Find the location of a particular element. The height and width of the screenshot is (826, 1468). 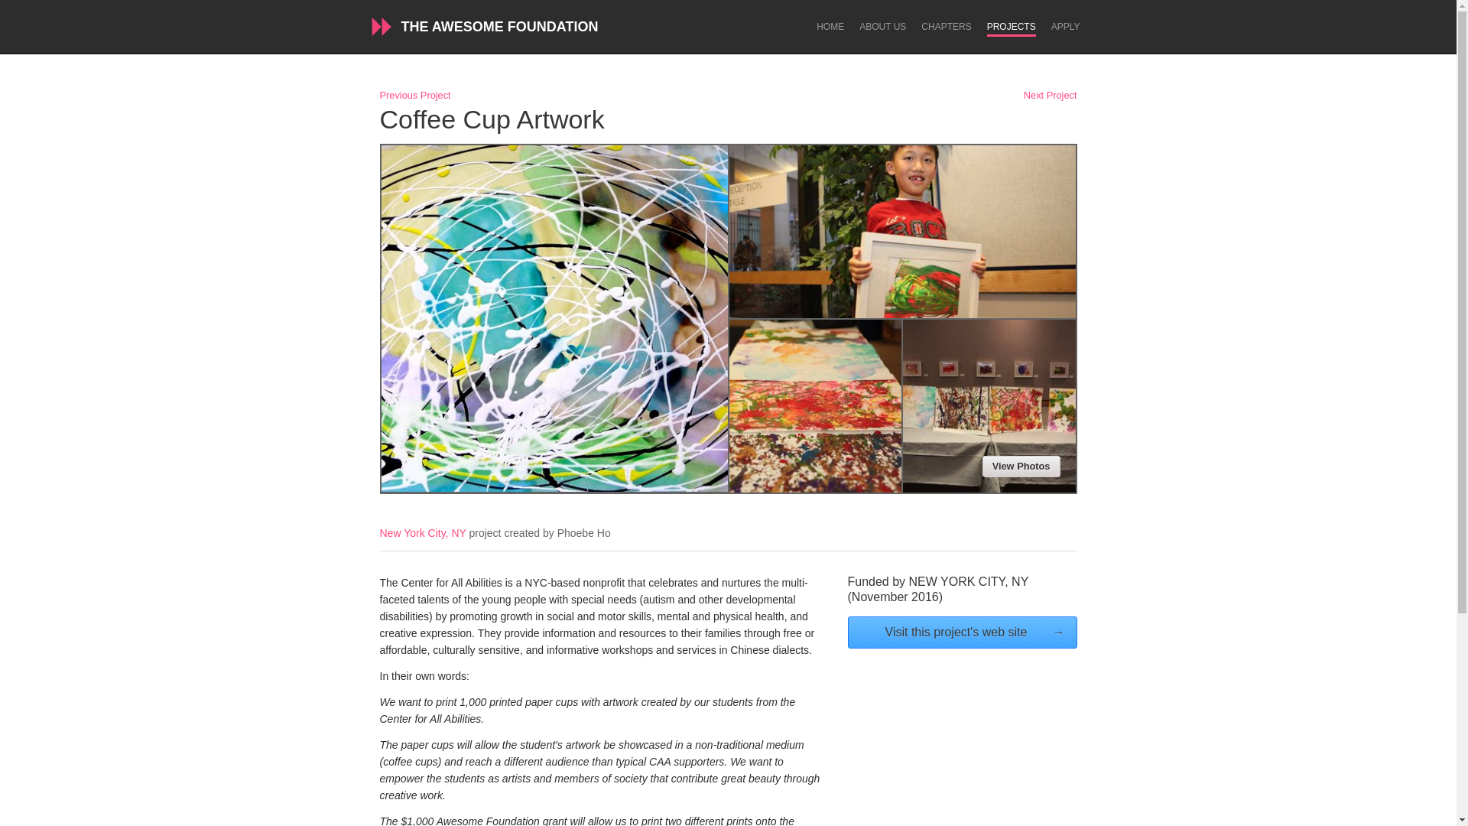

APPLY is located at coordinates (1066, 28).